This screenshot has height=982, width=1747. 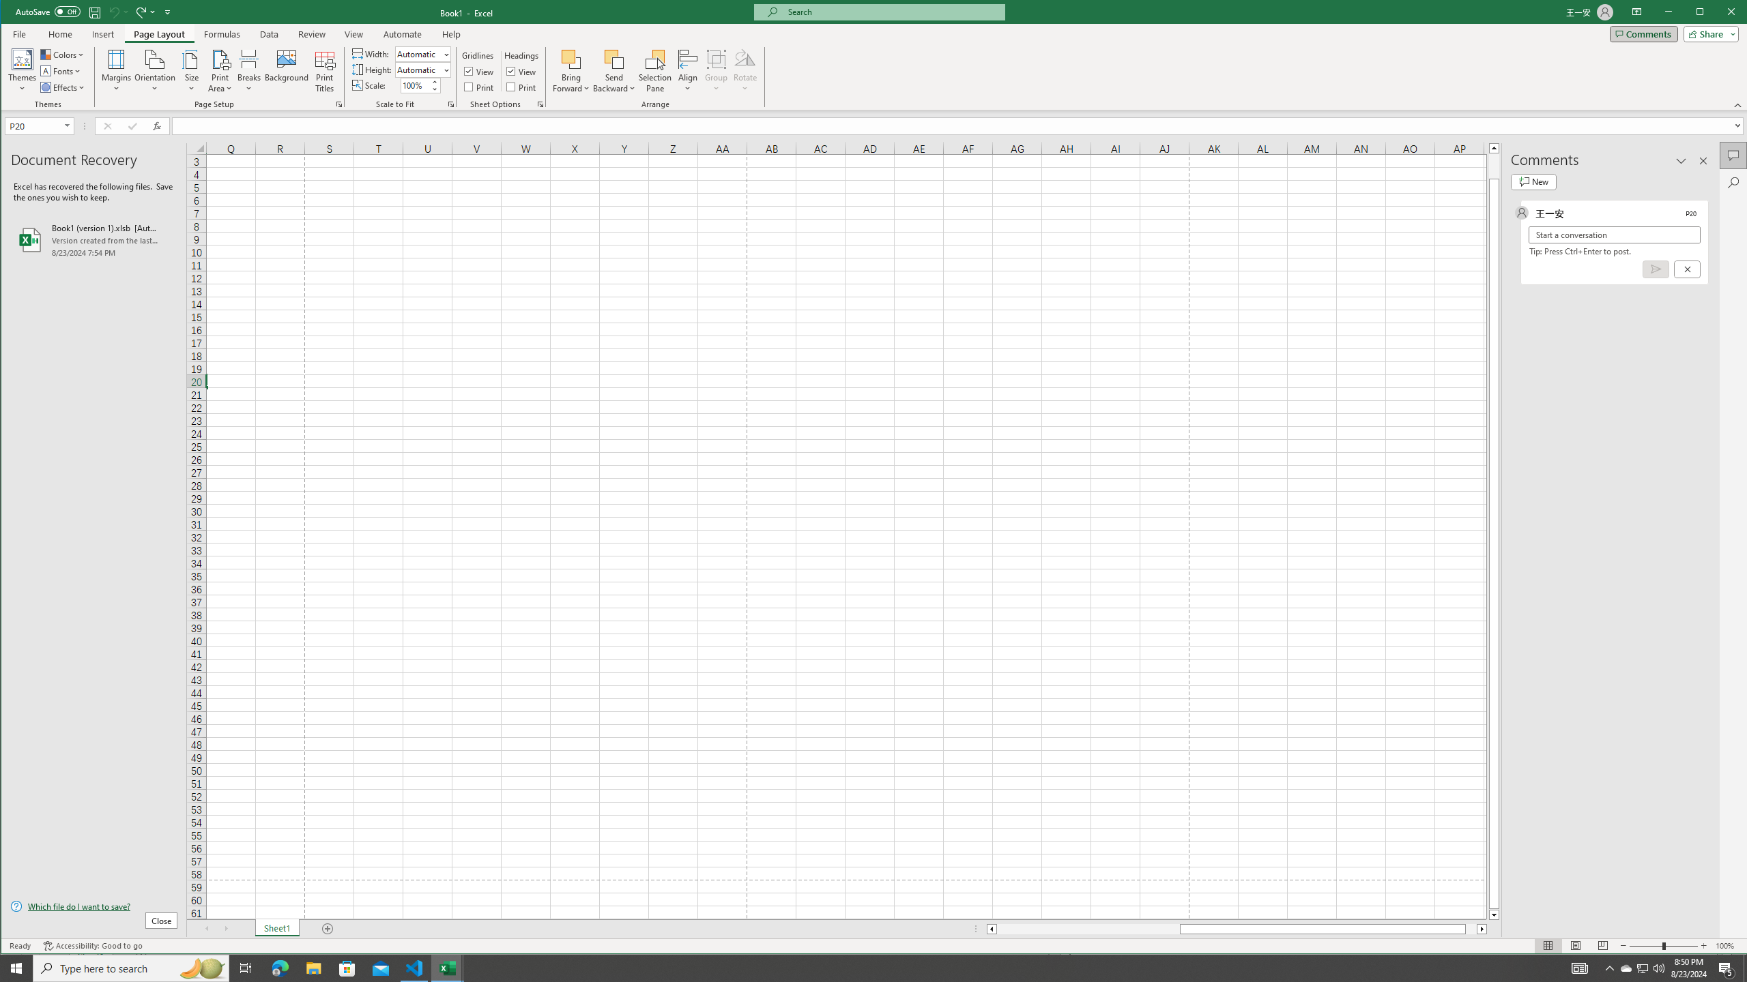 What do you see at coordinates (434, 89) in the screenshot?
I see `Less` at bounding box center [434, 89].